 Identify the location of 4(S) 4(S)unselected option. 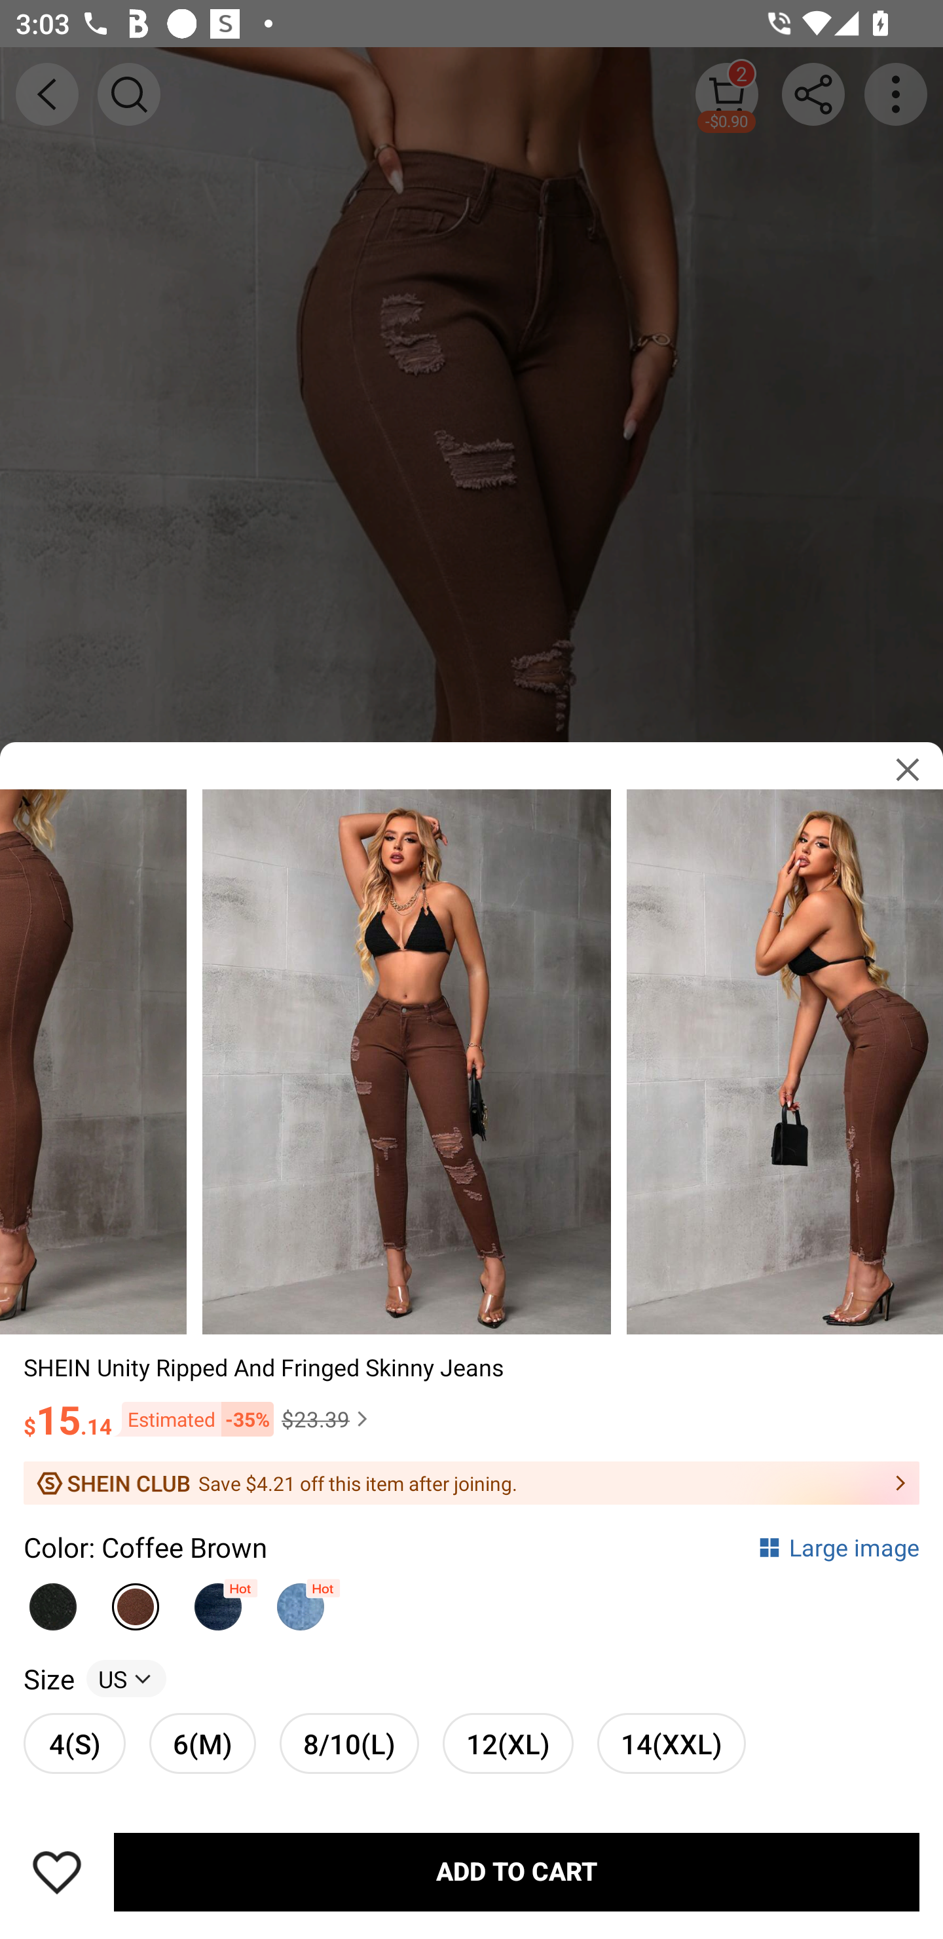
(75, 1742).